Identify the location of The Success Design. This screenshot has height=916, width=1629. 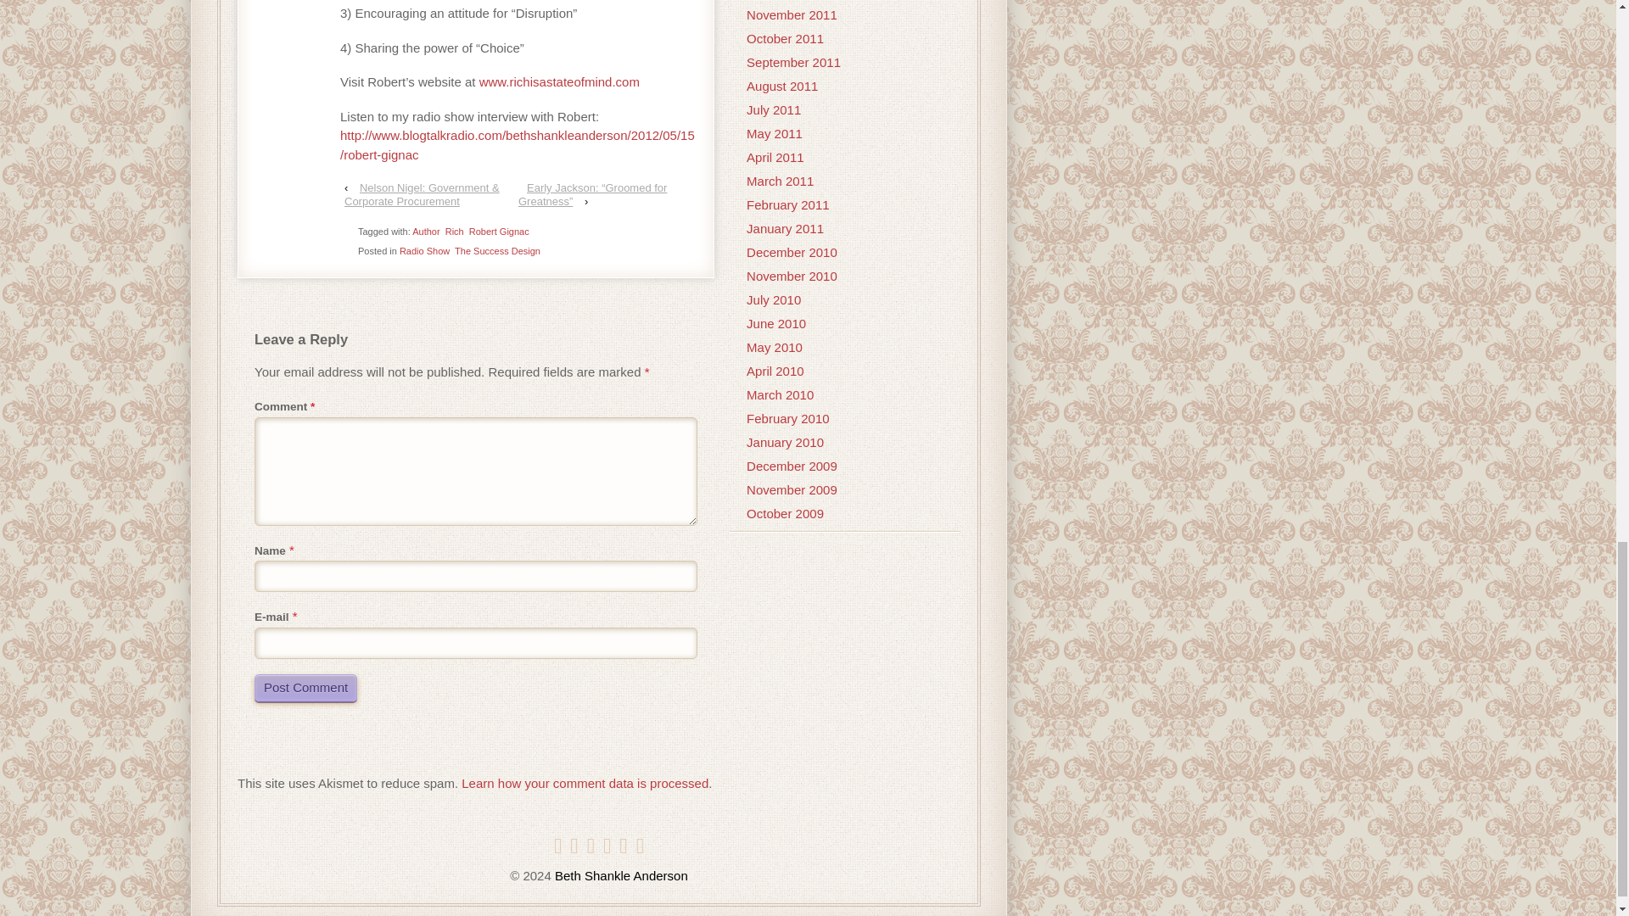
(497, 251).